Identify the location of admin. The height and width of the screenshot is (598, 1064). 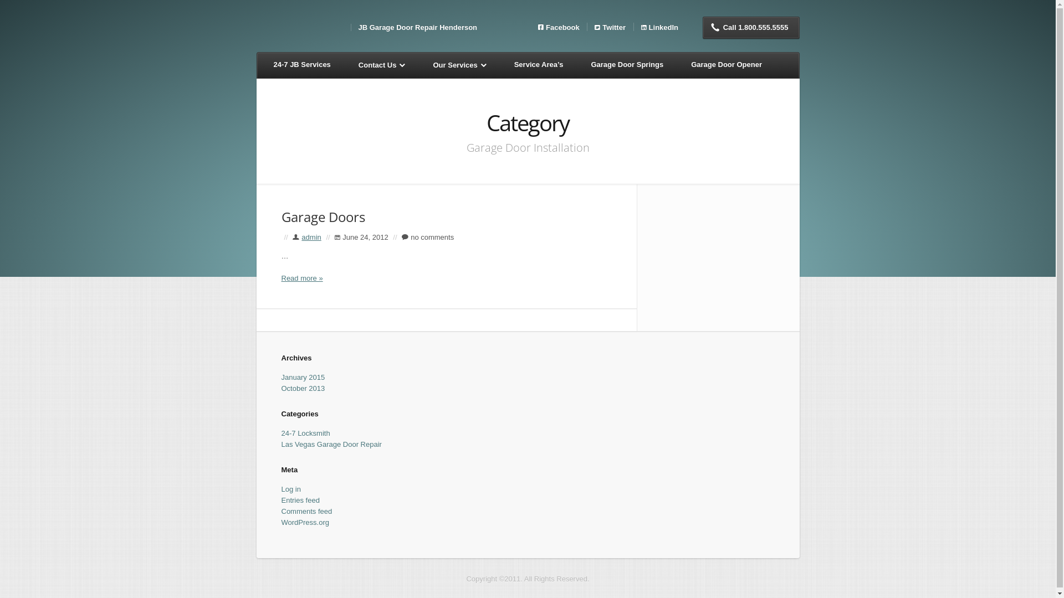
(311, 237).